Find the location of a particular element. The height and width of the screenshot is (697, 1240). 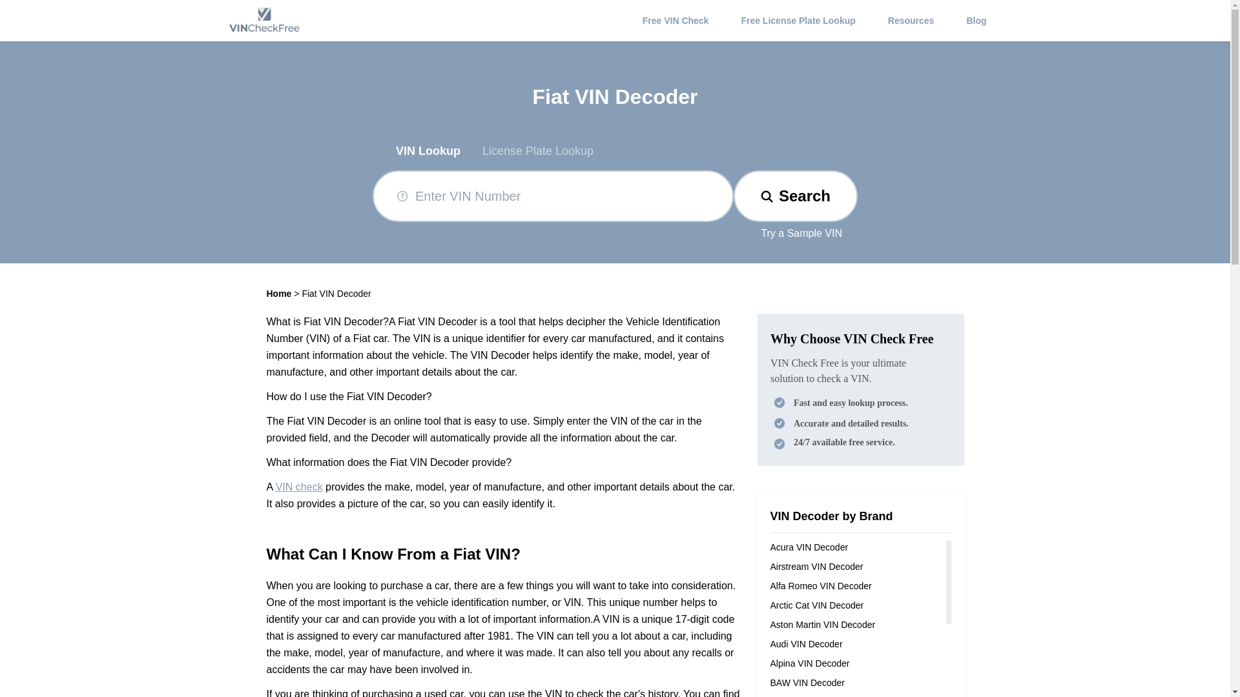

BAW VIN Decoder is located at coordinates (807, 682).